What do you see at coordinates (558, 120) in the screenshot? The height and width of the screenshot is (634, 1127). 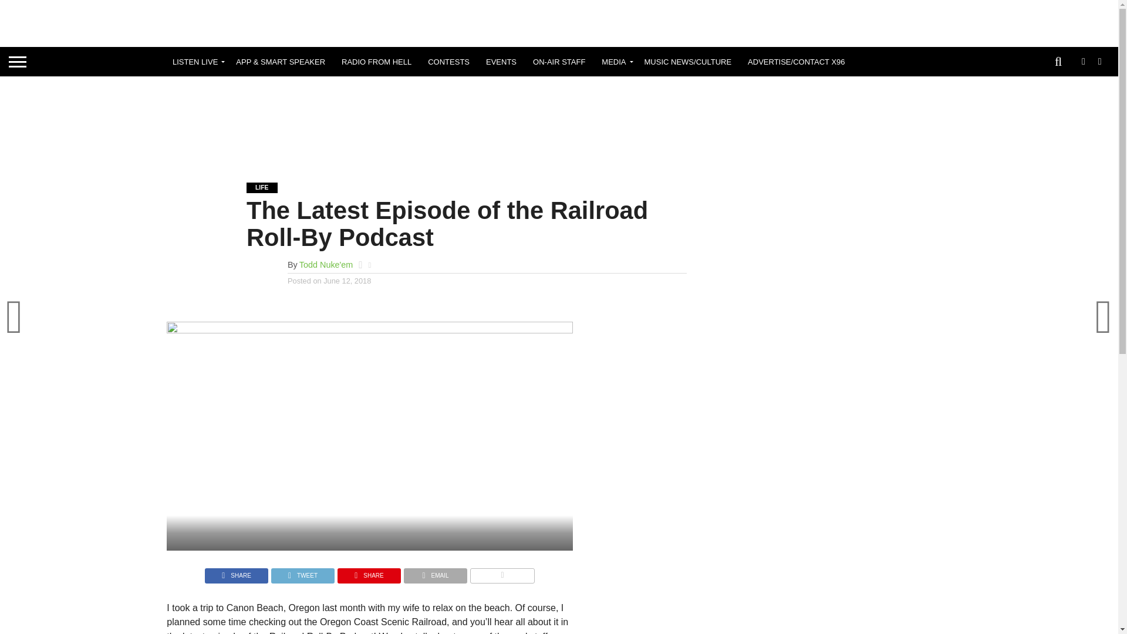 I see `Advertisement` at bounding box center [558, 120].